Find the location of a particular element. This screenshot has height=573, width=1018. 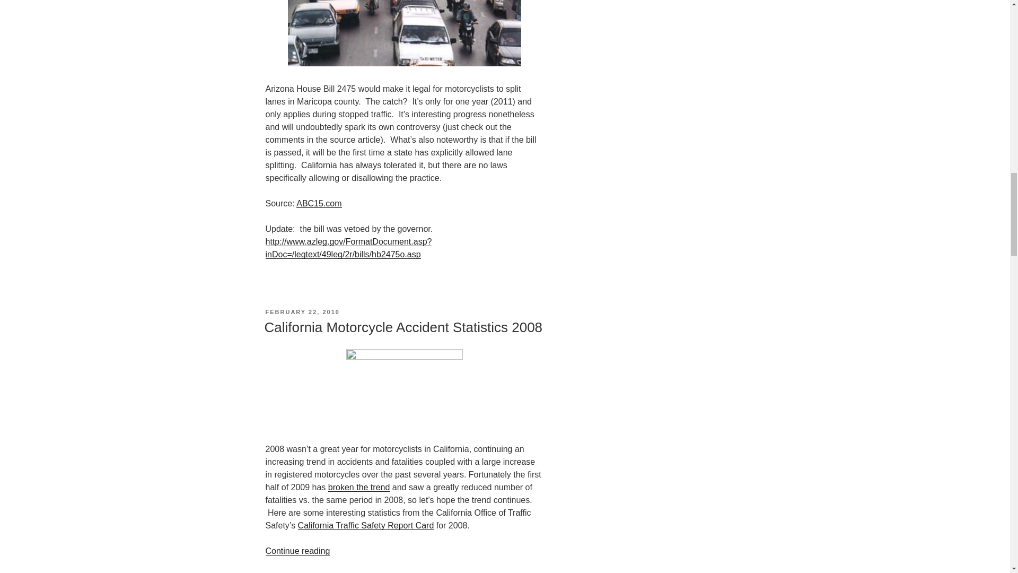

California Motorcycle Accident Statistics 2008 is located at coordinates (403, 327).